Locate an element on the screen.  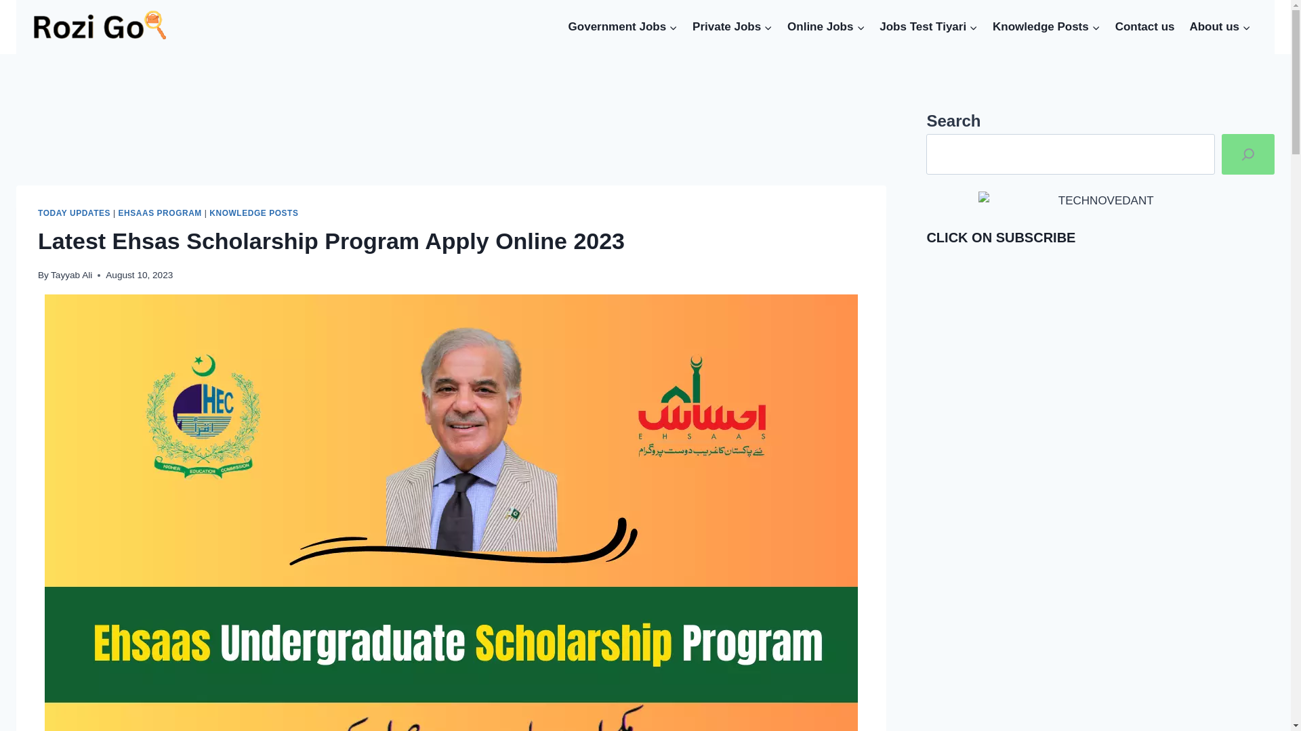
Private Jobs is located at coordinates (732, 27).